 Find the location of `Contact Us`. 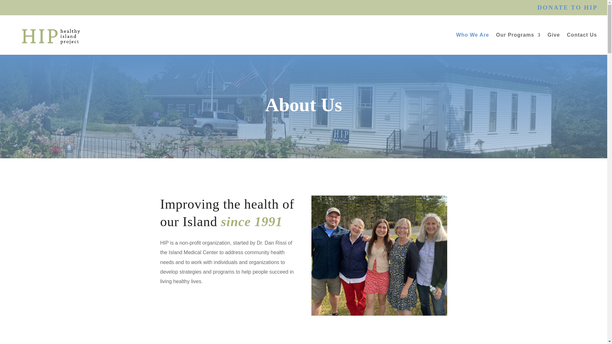

Contact Us is located at coordinates (582, 43).